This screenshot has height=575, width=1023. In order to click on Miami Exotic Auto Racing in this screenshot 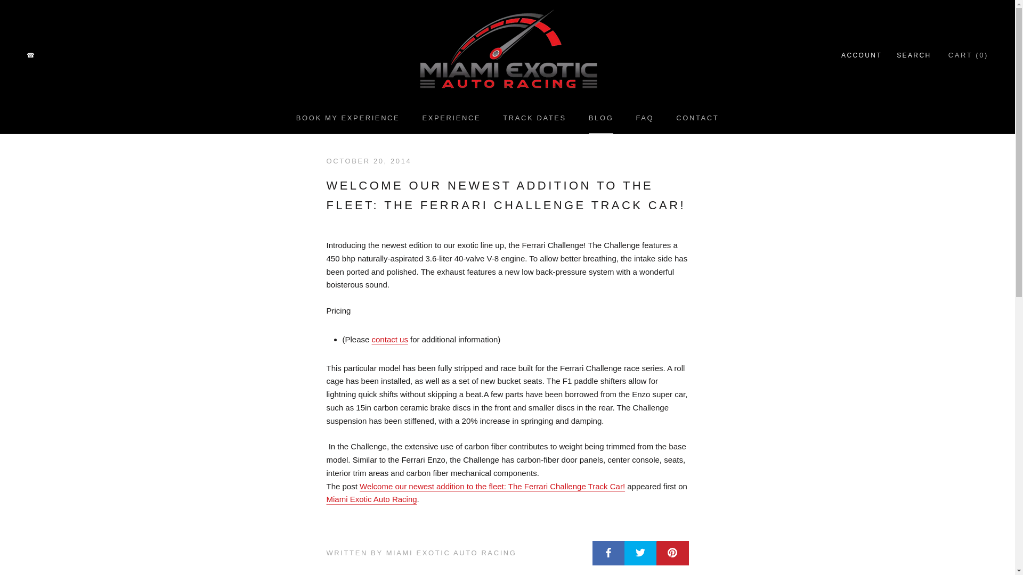, I will do `click(861, 55)`.